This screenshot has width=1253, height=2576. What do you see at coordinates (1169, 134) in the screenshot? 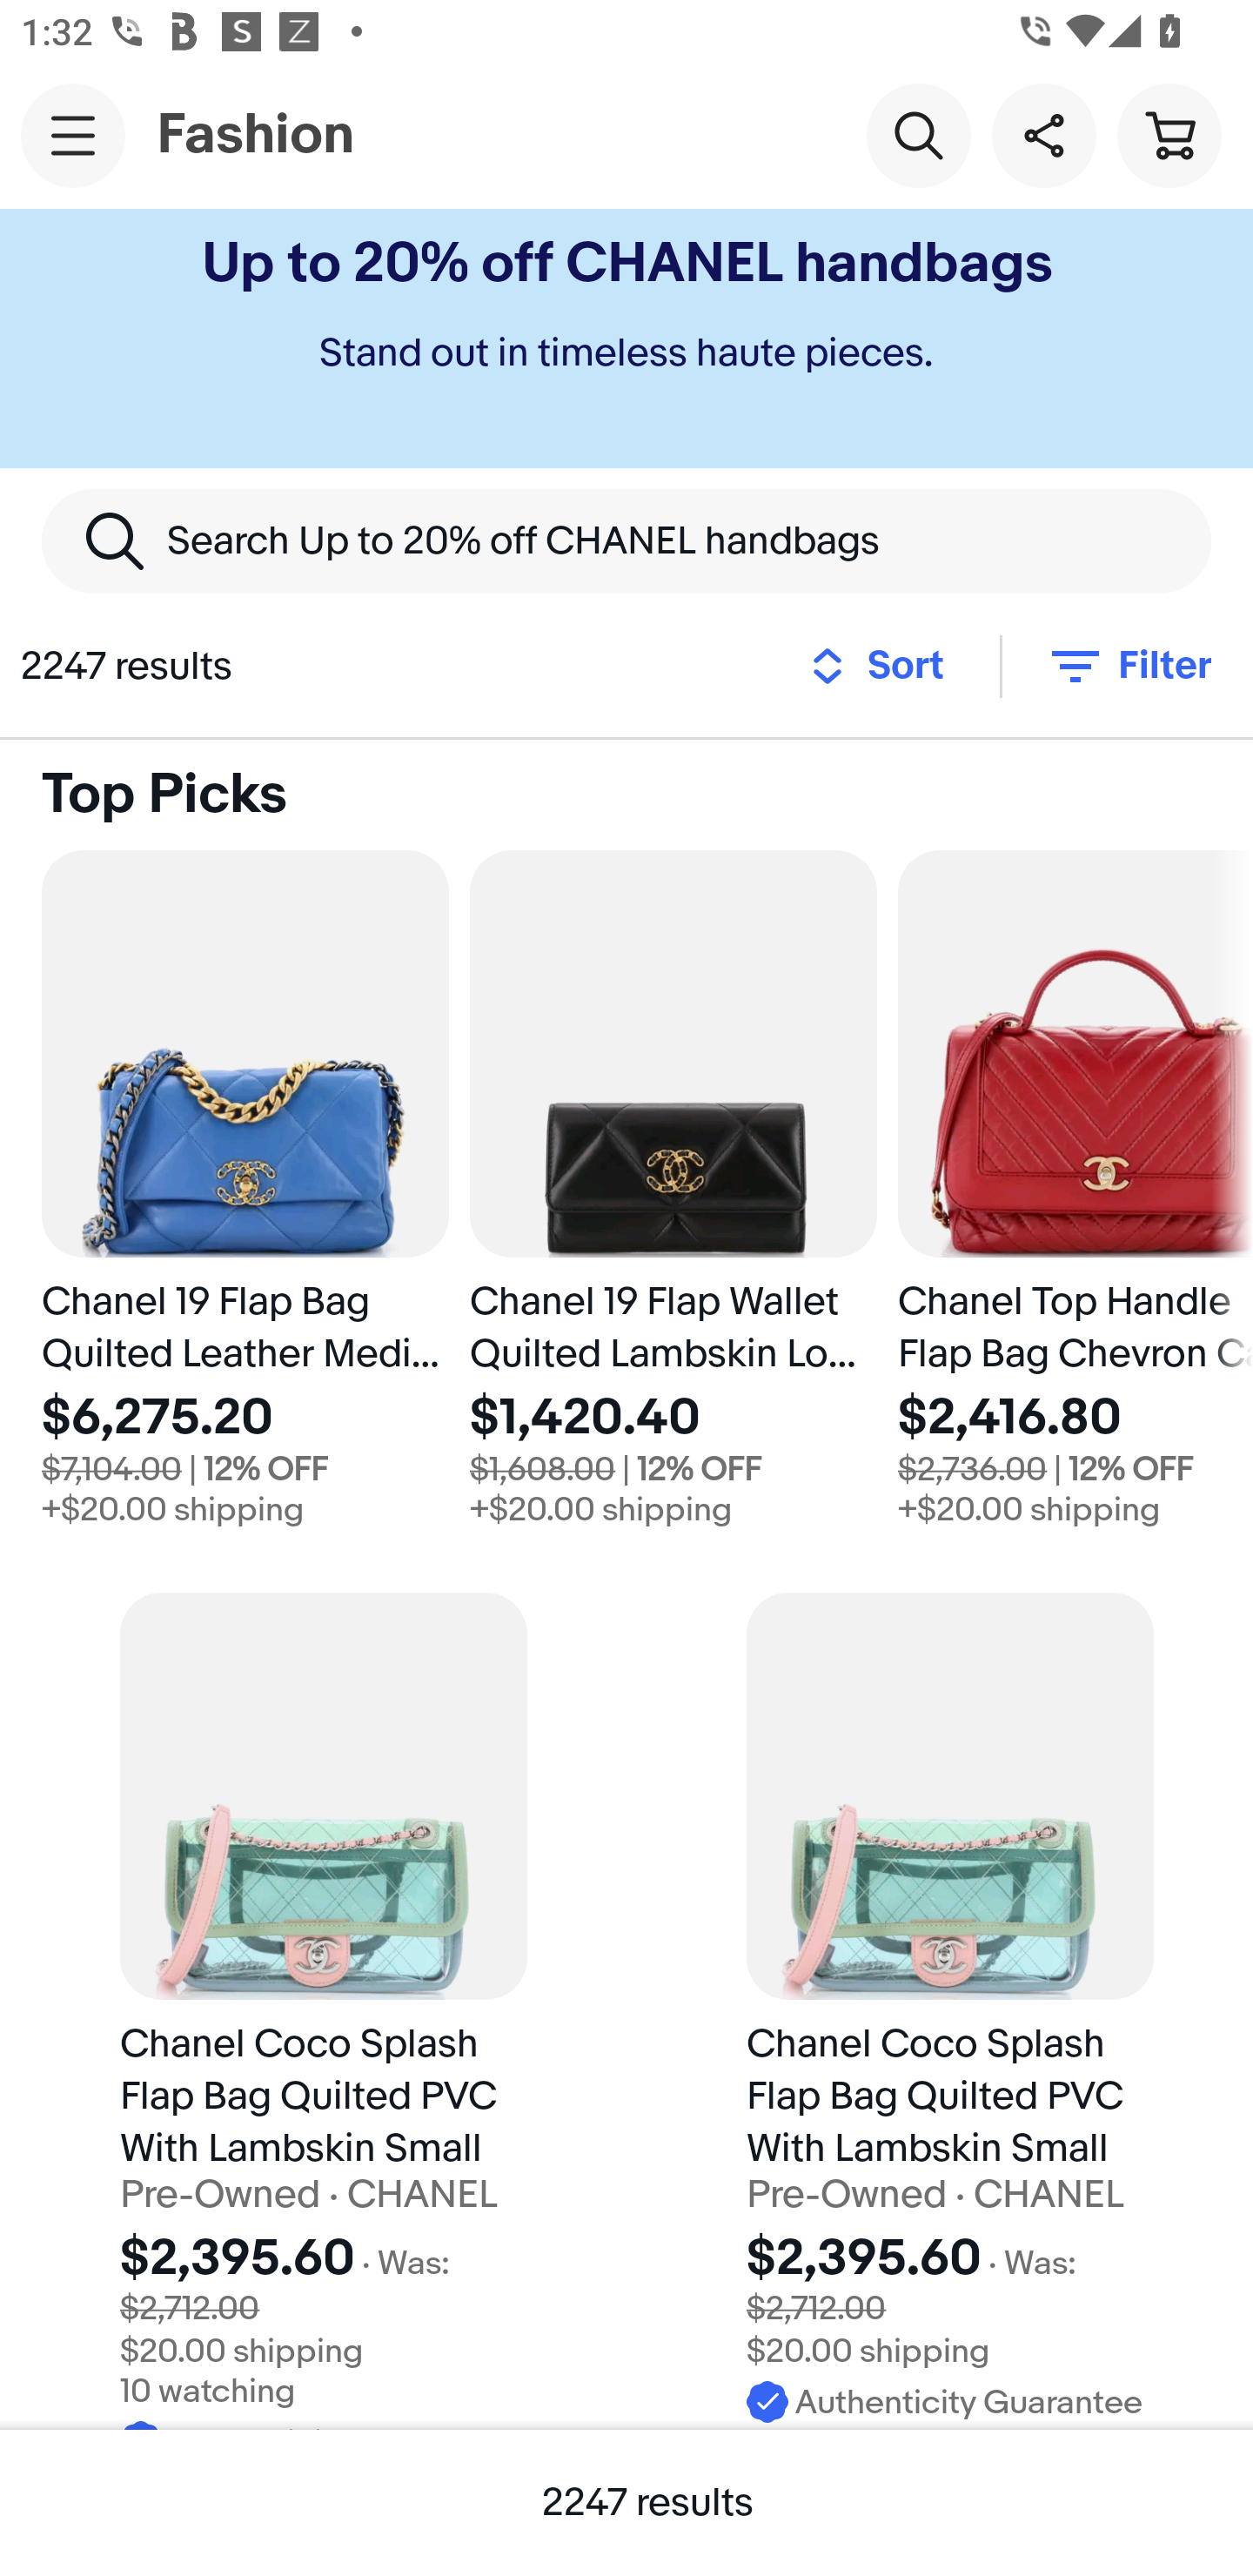
I see `Cart button shopping cart` at bounding box center [1169, 134].